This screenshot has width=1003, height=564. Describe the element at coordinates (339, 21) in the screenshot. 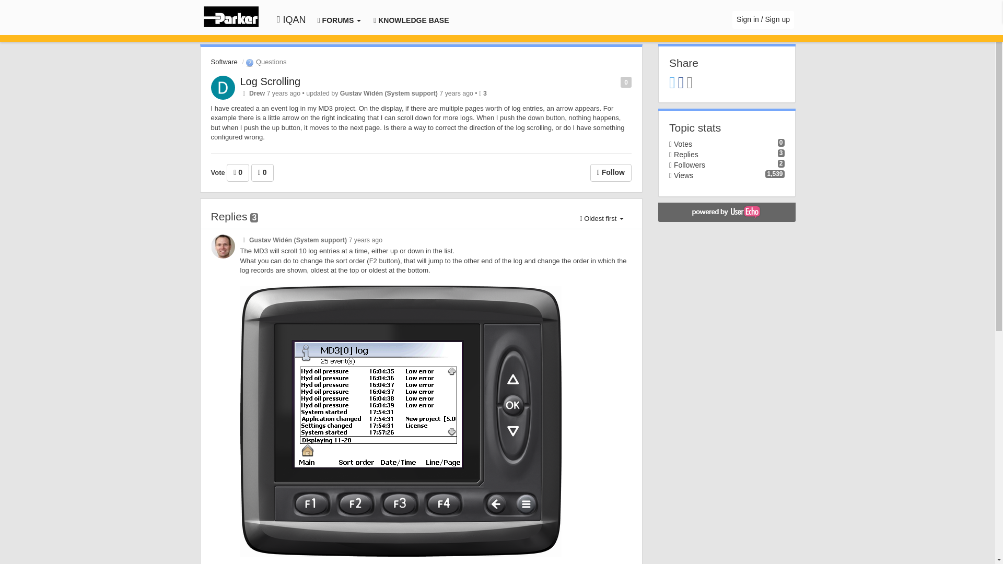

I see `FORUMS` at that location.